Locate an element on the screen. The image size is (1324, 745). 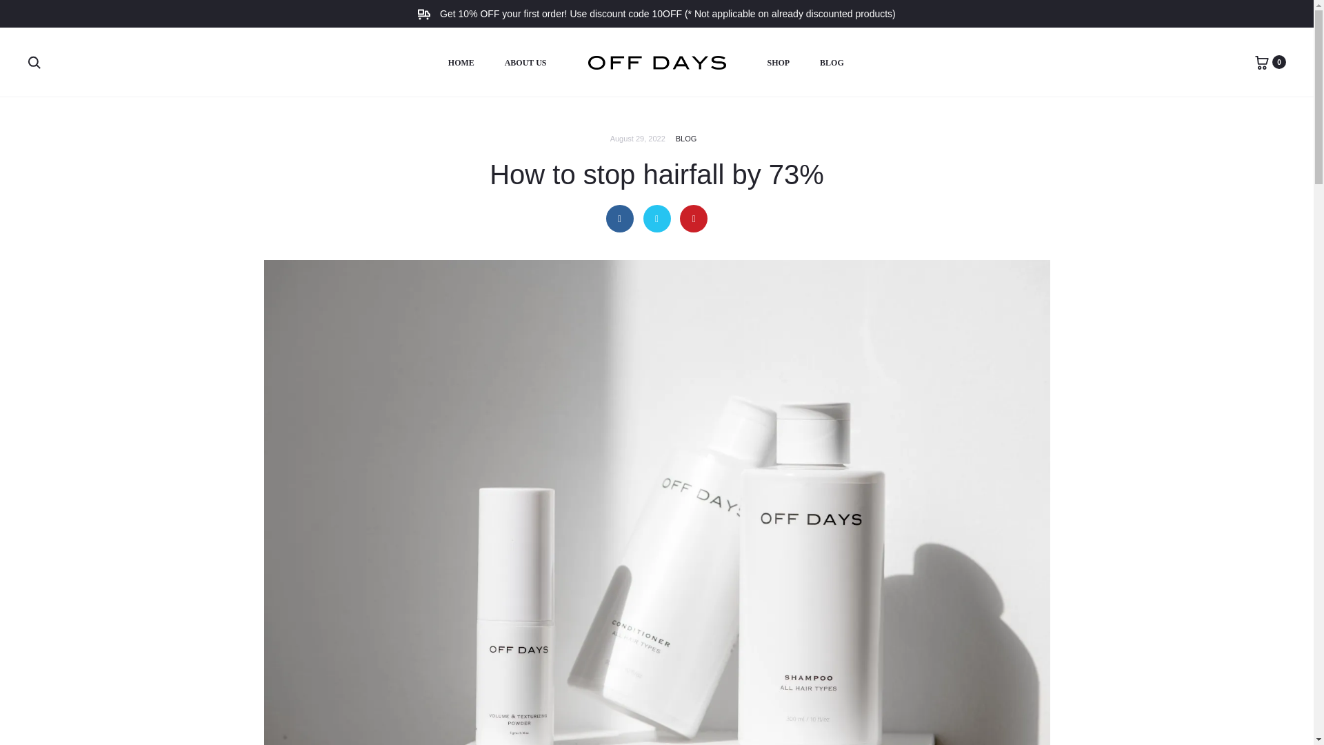
BLOG is located at coordinates (686, 139).